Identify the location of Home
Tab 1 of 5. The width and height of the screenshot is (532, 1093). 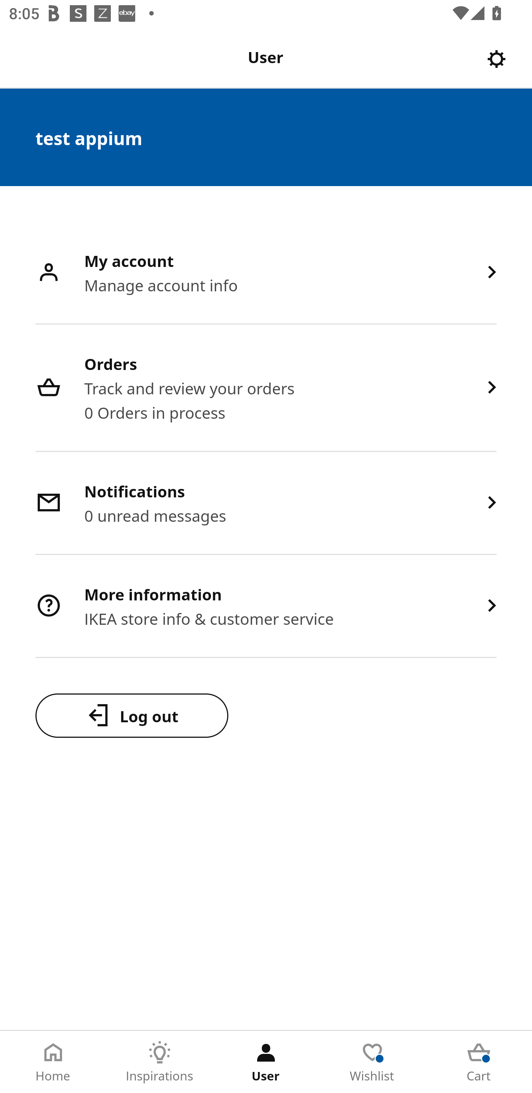
(53, 1062).